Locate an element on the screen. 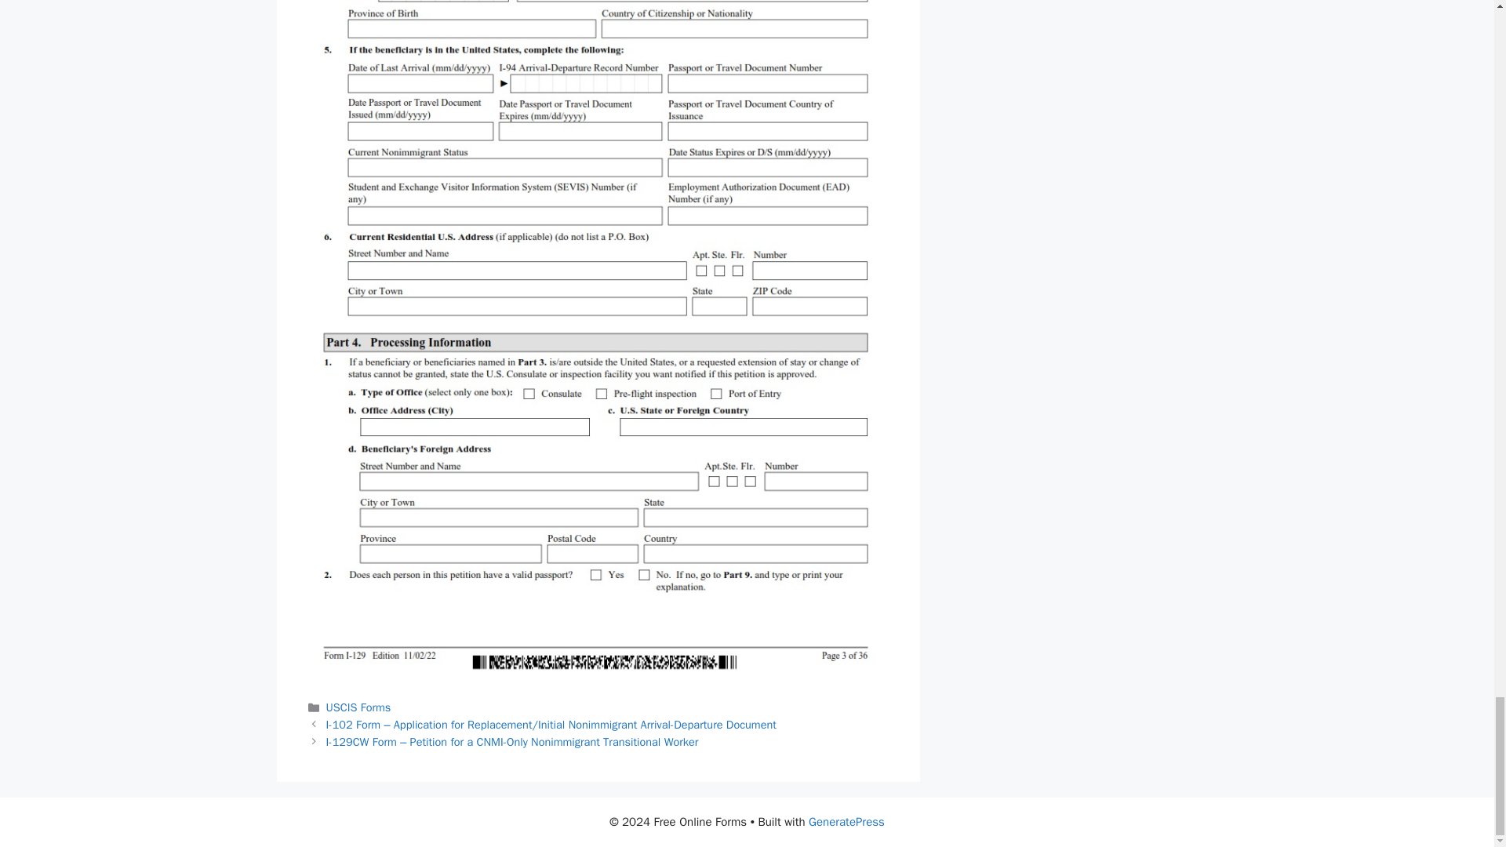  USCIS Forms is located at coordinates (359, 707).